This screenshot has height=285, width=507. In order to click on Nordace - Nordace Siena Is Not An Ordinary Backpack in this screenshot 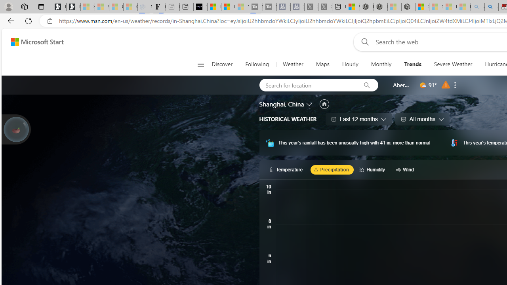, I will do `click(408, 7)`.